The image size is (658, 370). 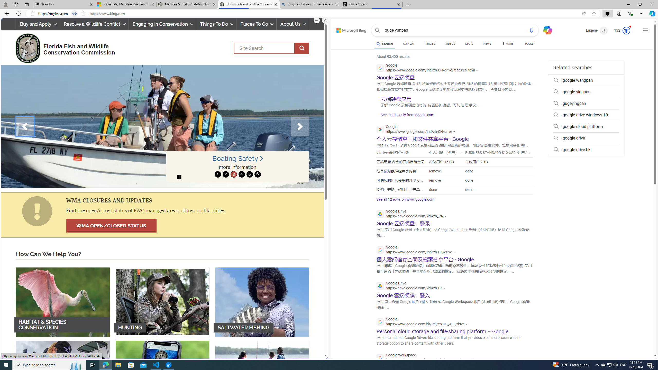 What do you see at coordinates (226, 174) in the screenshot?
I see `move to slide 2` at bounding box center [226, 174].